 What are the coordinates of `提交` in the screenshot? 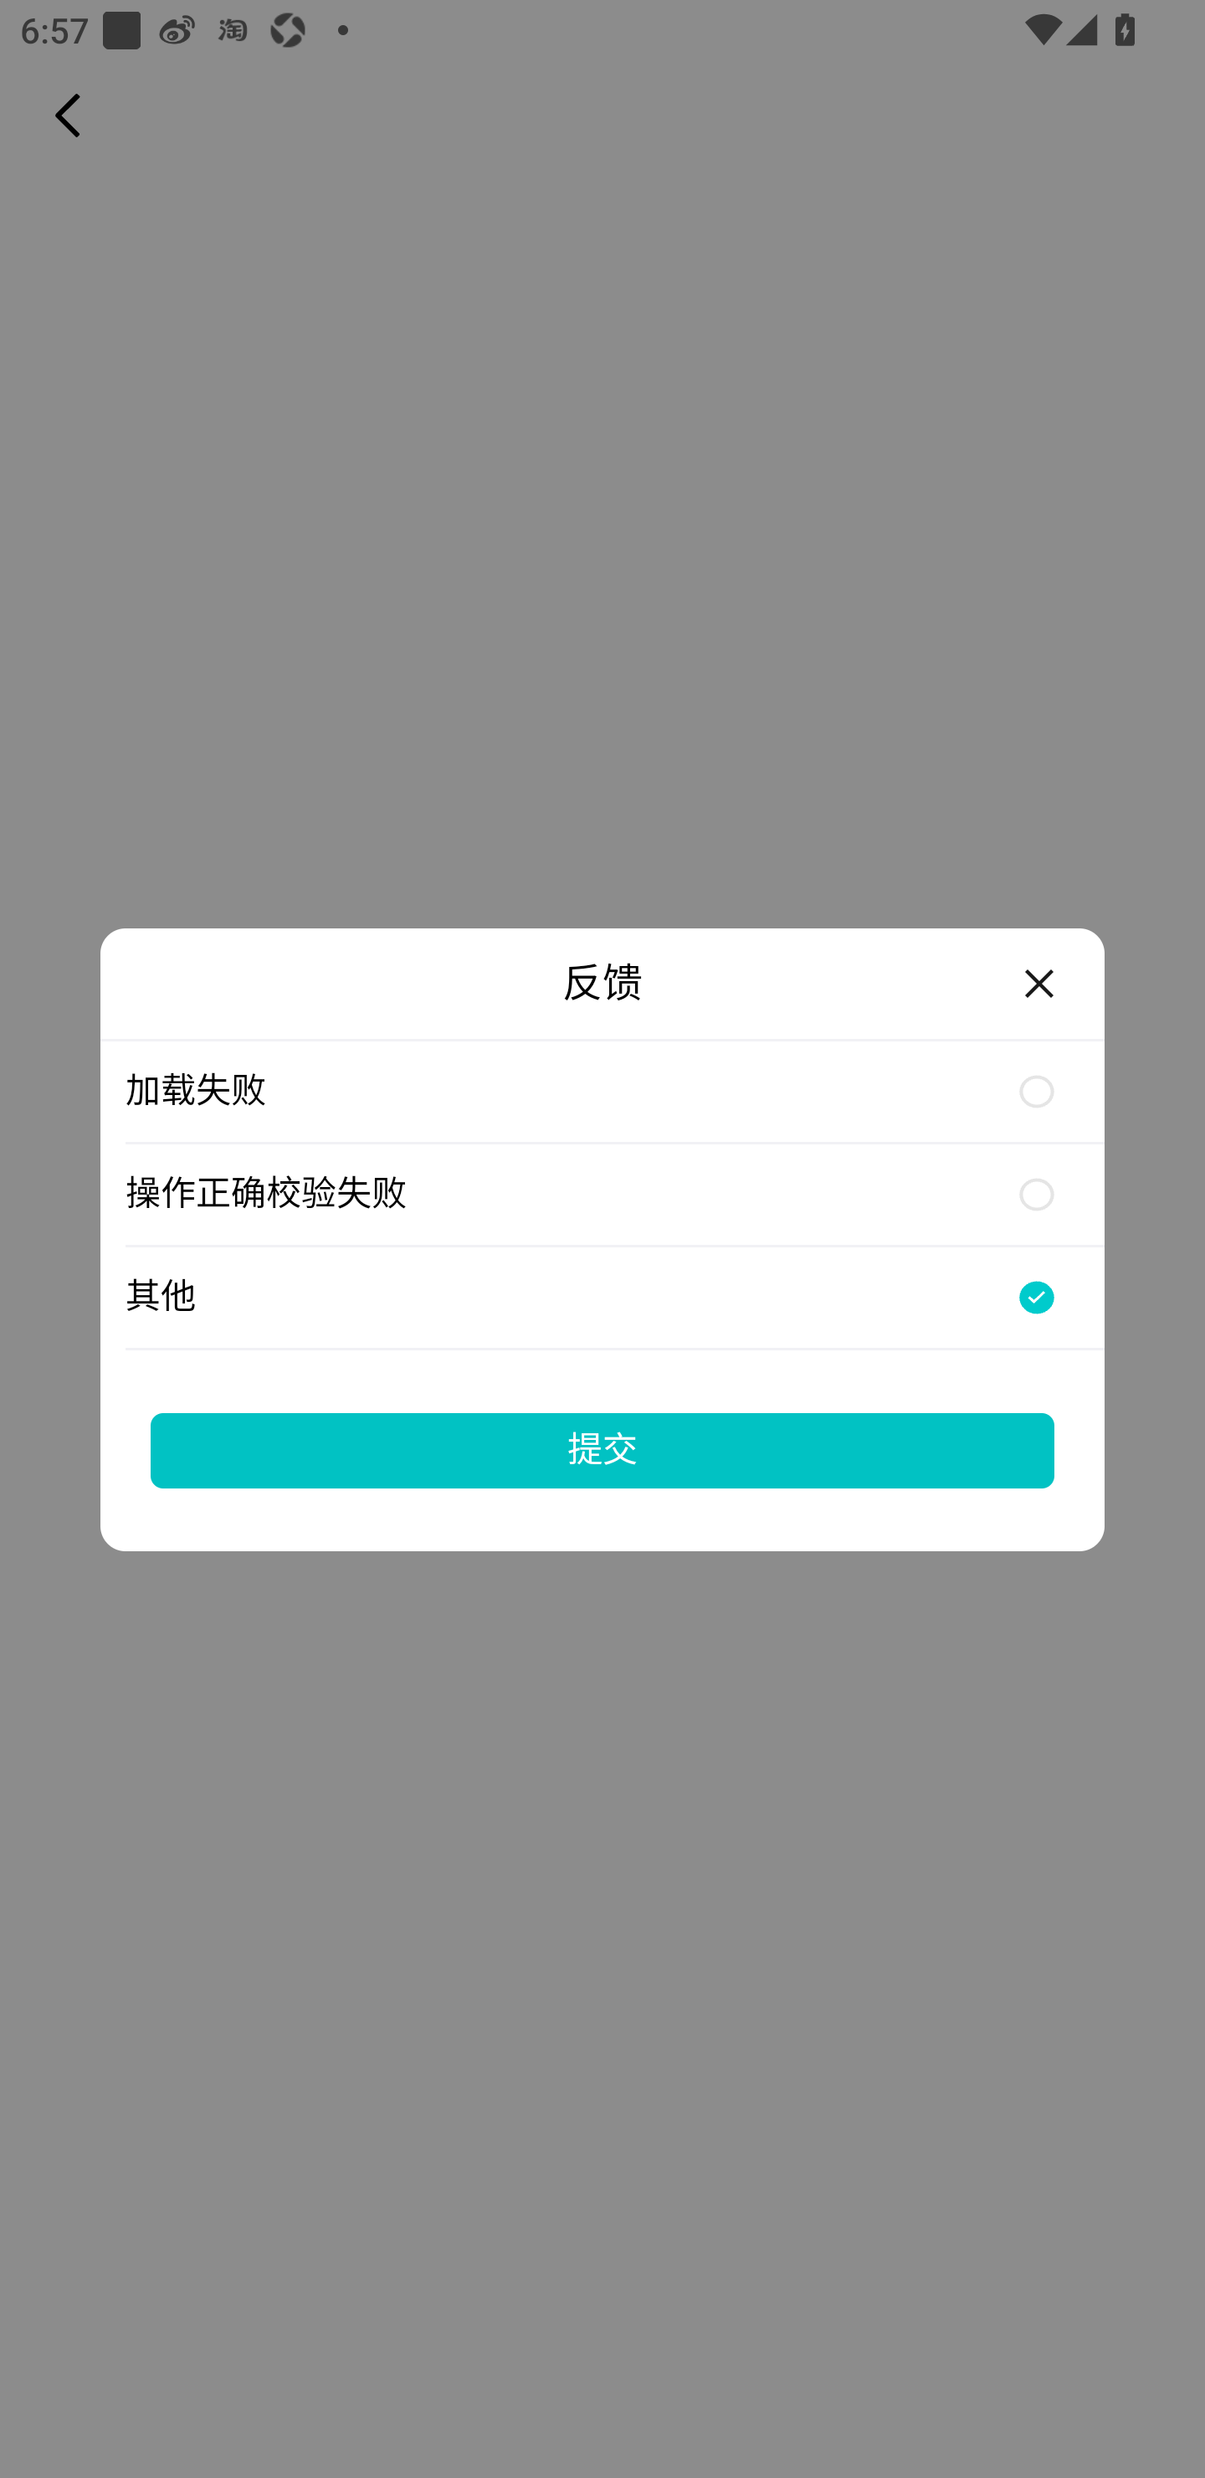 It's located at (602, 1450).